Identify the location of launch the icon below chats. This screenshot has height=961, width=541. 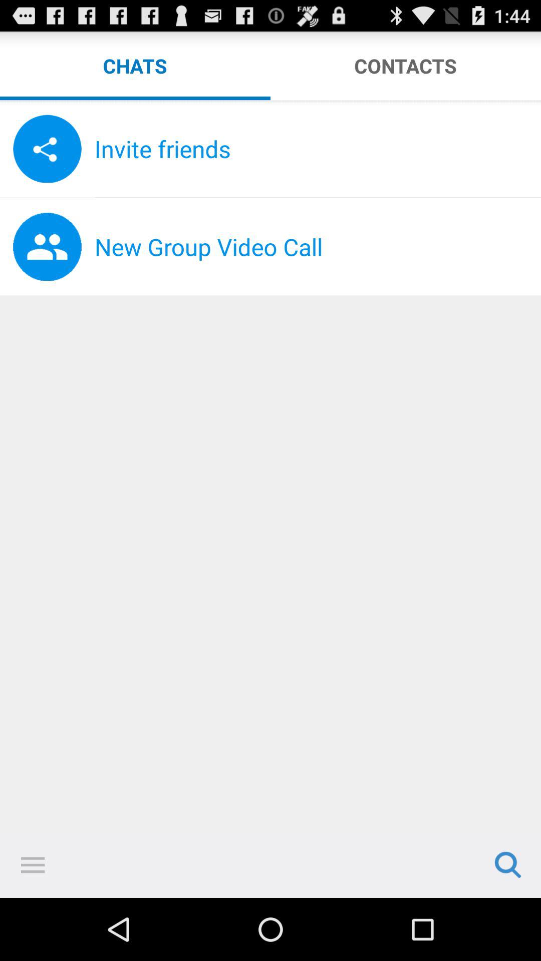
(270, 103).